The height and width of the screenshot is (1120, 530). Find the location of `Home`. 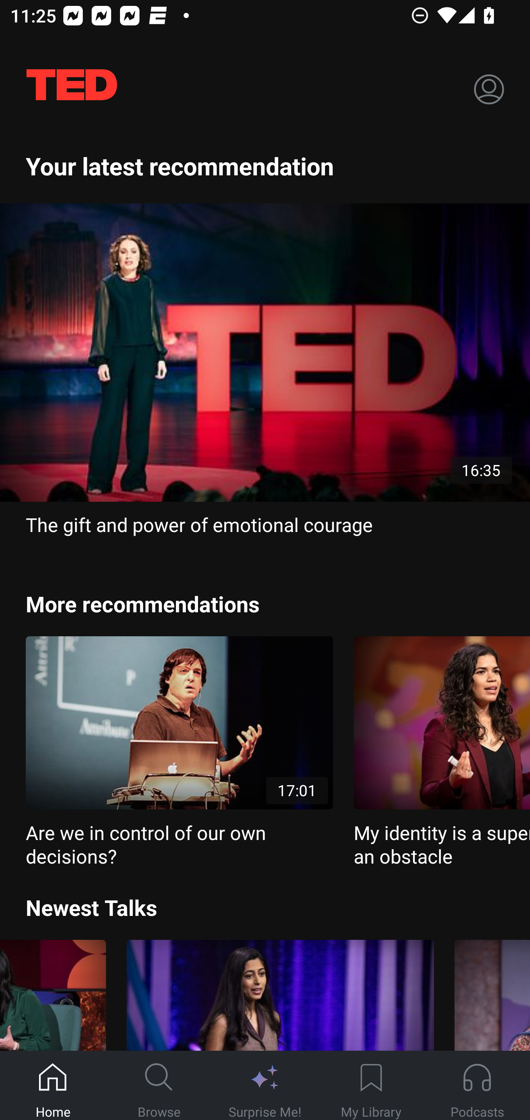

Home is located at coordinates (53, 1086).